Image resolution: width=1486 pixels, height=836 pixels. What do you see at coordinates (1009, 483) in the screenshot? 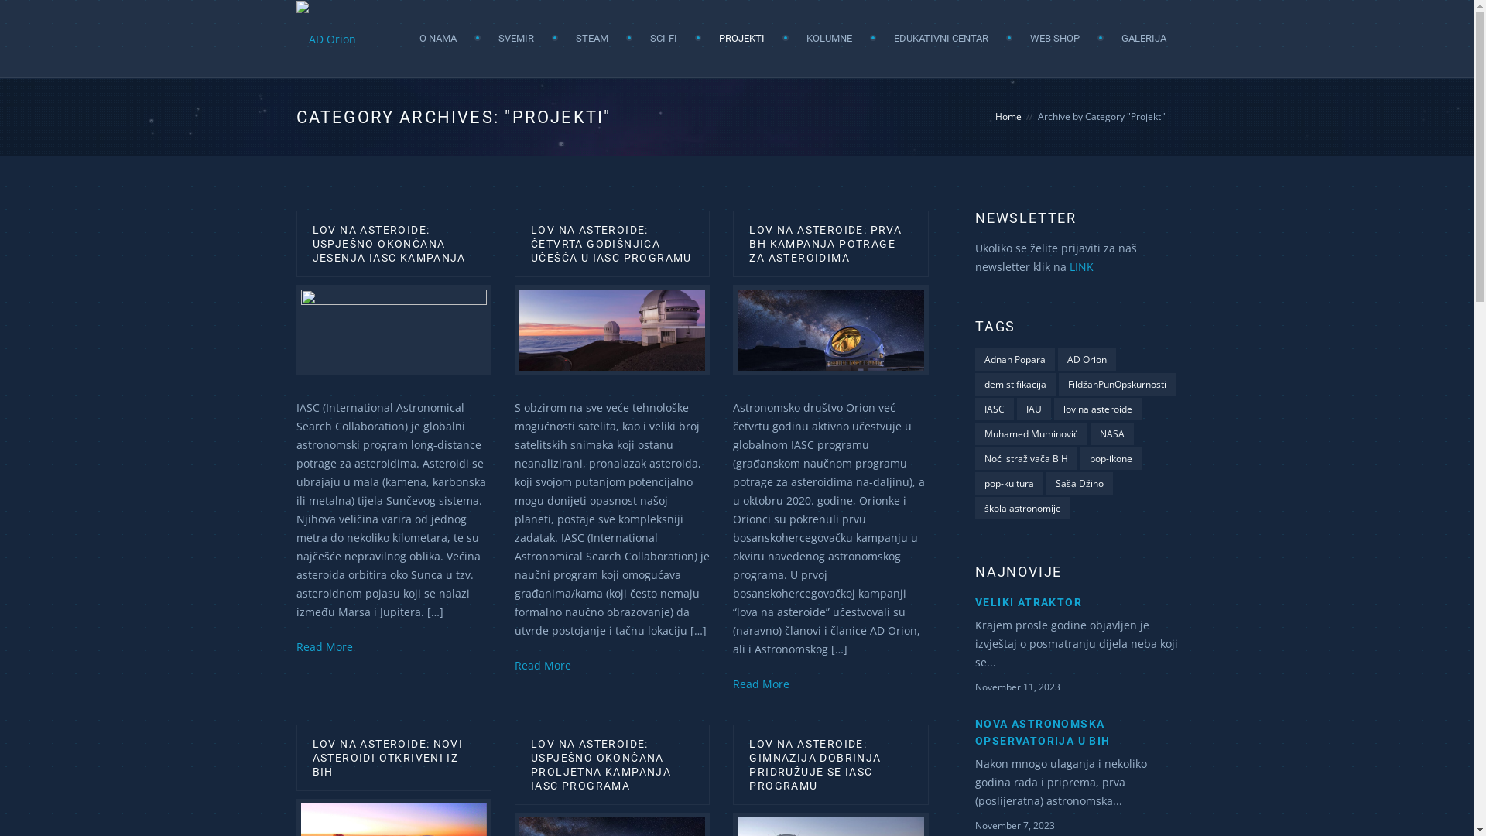
I see `pop-kultura` at bounding box center [1009, 483].